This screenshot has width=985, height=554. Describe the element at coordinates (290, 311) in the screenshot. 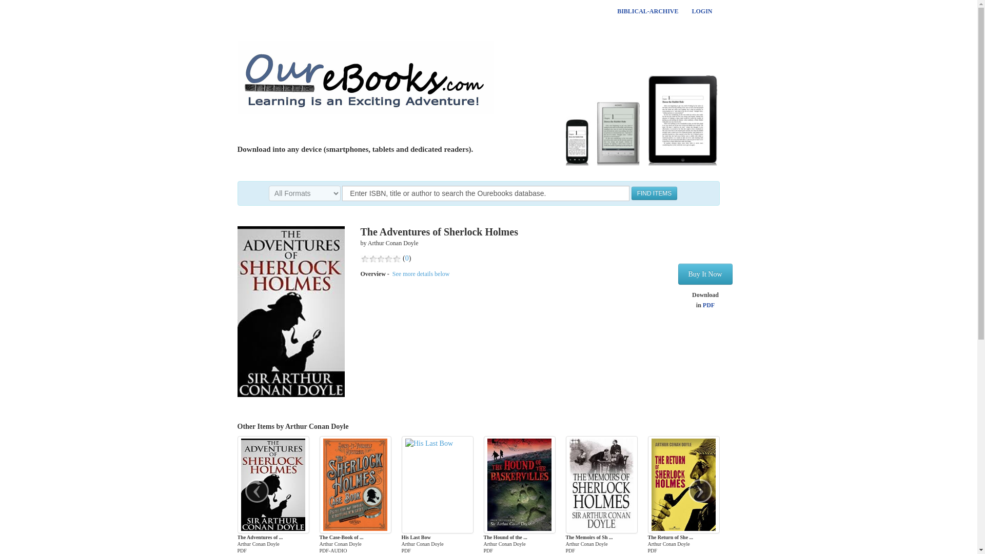

I see `The Adventures of Sherlock Holmes` at that location.